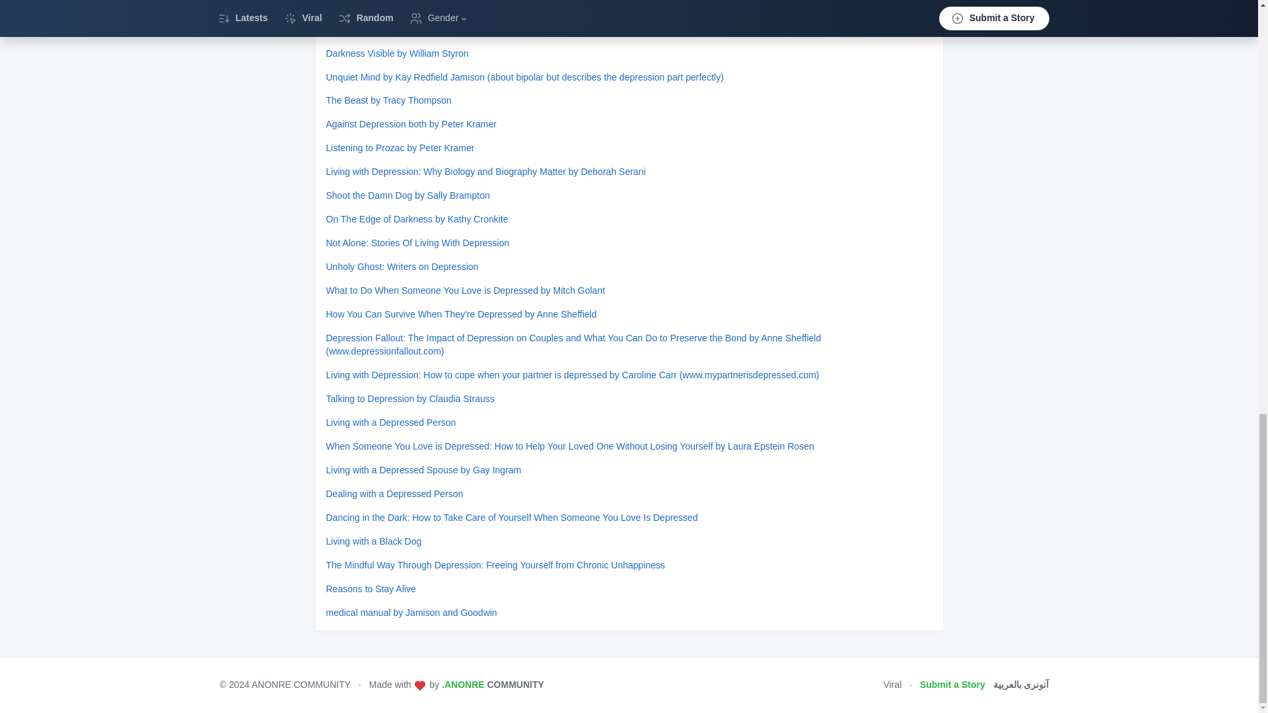 This screenshot has width=1268, height=713. What do you see at coordinates (493, 685) in the screenshot?
I see `ANONRE - COMMUNITY` at bounding box center [493, 685].